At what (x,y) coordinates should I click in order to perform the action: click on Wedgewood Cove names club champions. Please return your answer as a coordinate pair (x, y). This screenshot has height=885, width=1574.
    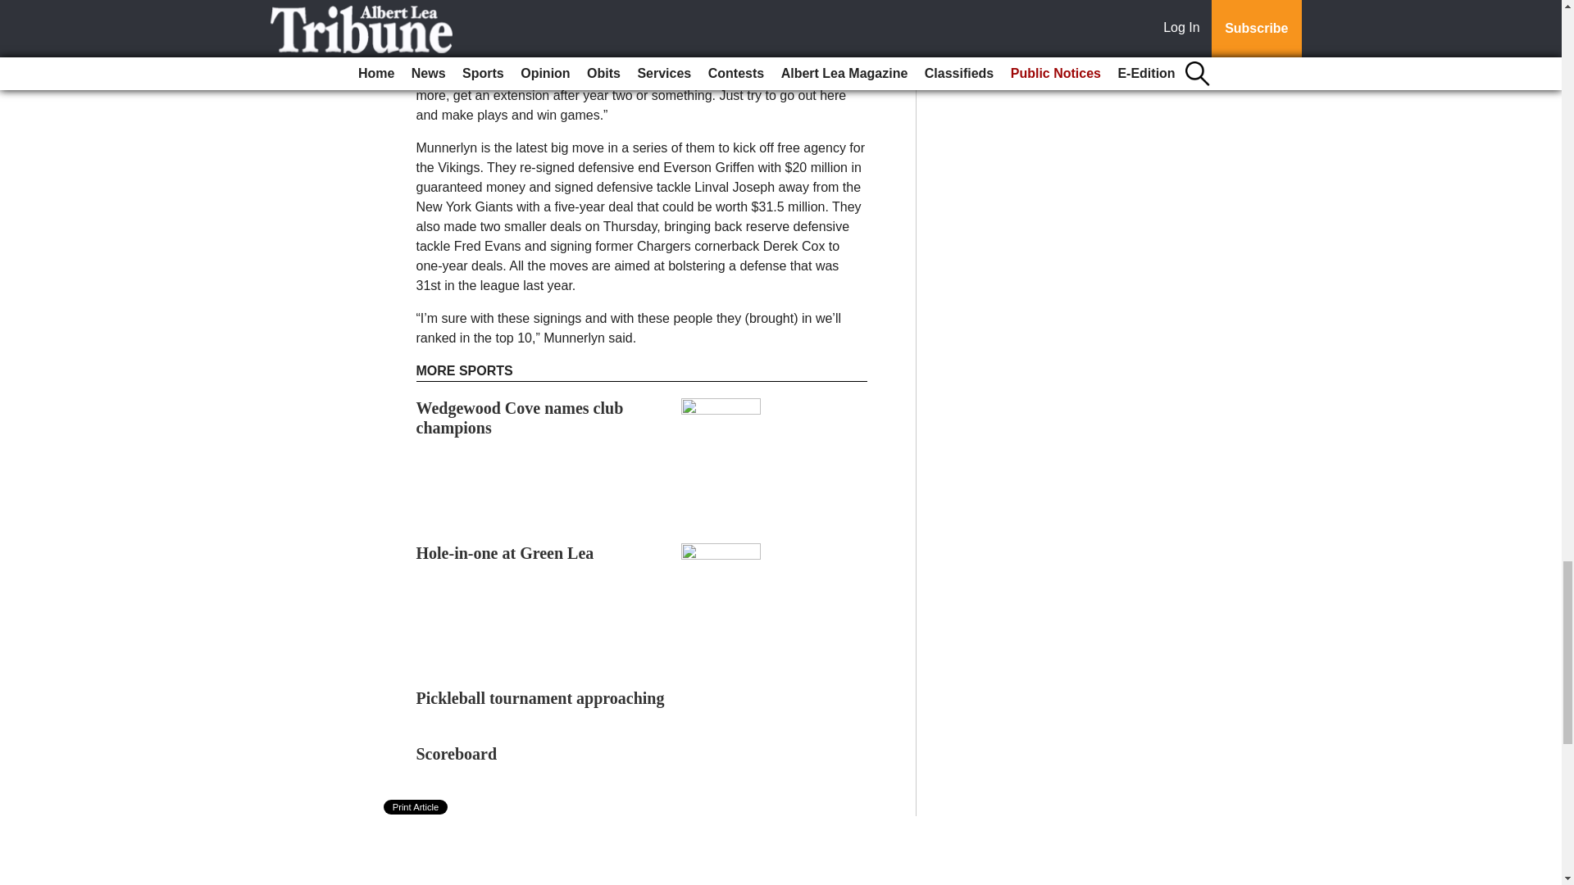
    Looking at the image, I should click on (520, 418).